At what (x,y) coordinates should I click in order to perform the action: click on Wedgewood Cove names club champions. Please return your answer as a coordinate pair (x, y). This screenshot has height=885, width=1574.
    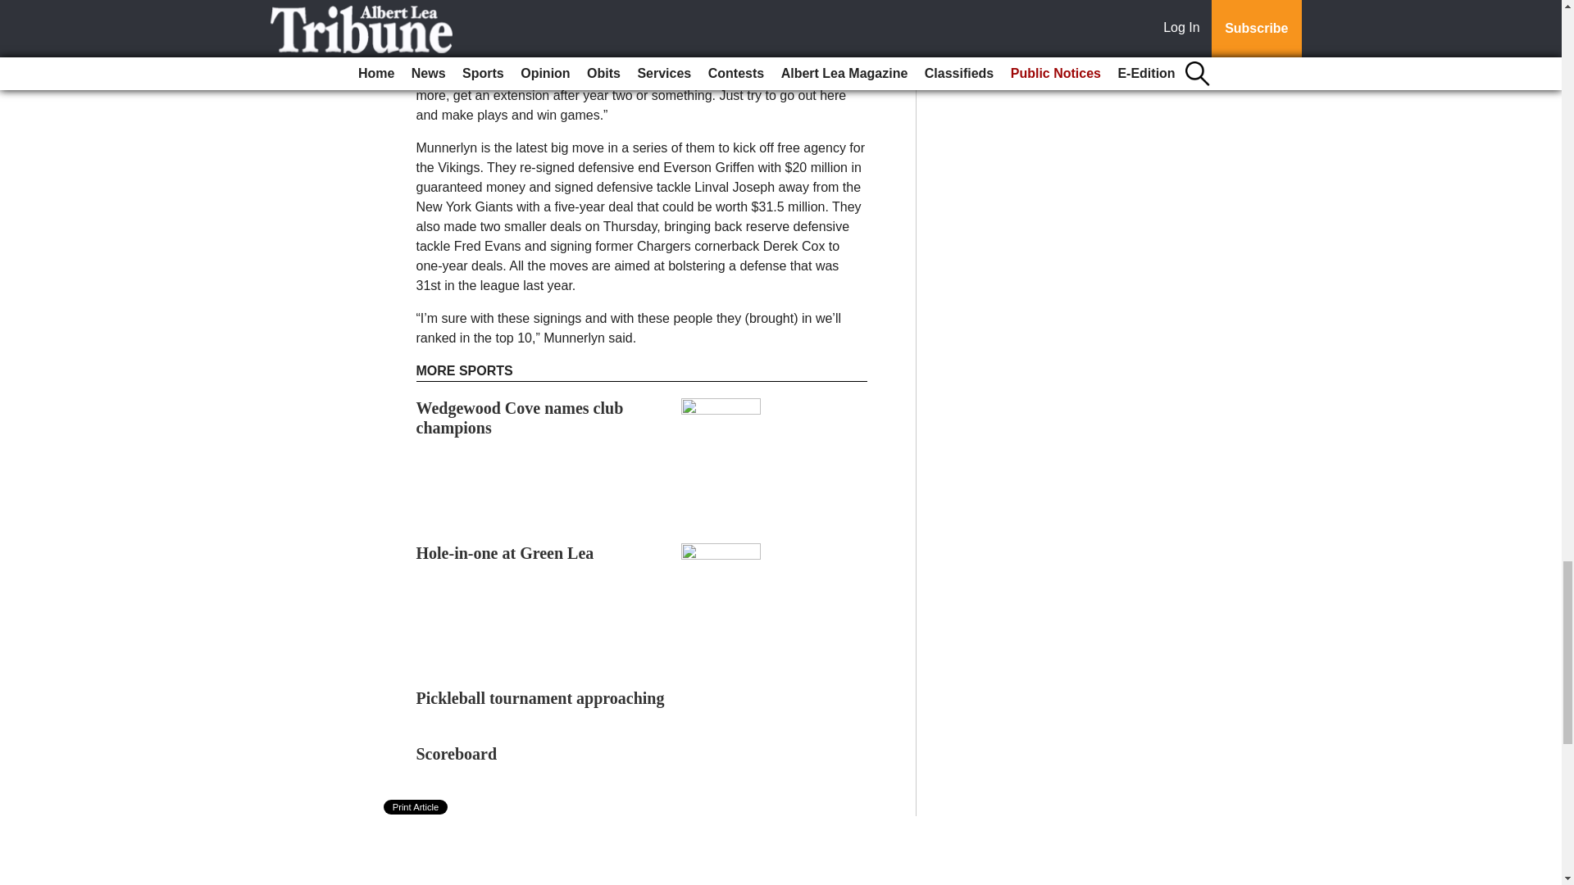
    Looking at the image, I should click on (520, 418).